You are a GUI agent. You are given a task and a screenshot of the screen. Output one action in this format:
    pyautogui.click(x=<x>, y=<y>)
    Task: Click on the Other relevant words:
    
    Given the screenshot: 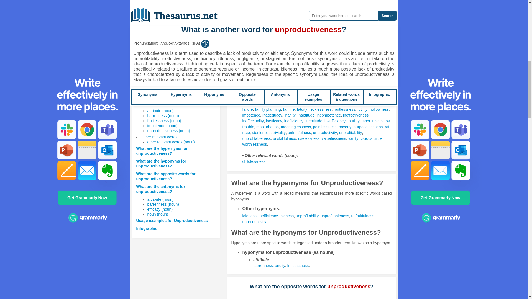 What is the action you would take?
    pyautogui.click(x=160, y=137)
    